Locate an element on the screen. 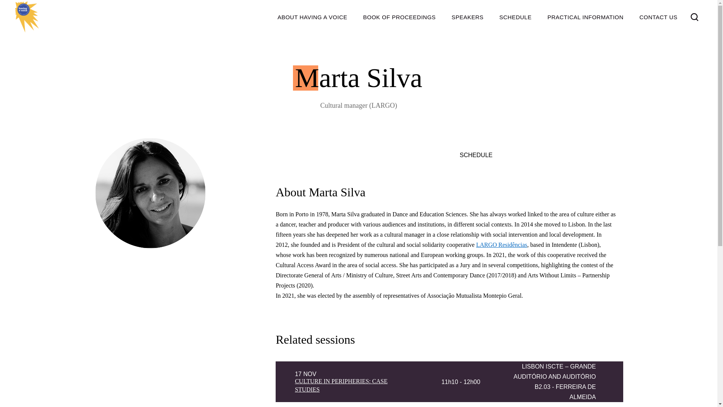 This screenshot has height=407, width=723. BOOK OF PROCEEDINGS is located at coordinates (399, 17).